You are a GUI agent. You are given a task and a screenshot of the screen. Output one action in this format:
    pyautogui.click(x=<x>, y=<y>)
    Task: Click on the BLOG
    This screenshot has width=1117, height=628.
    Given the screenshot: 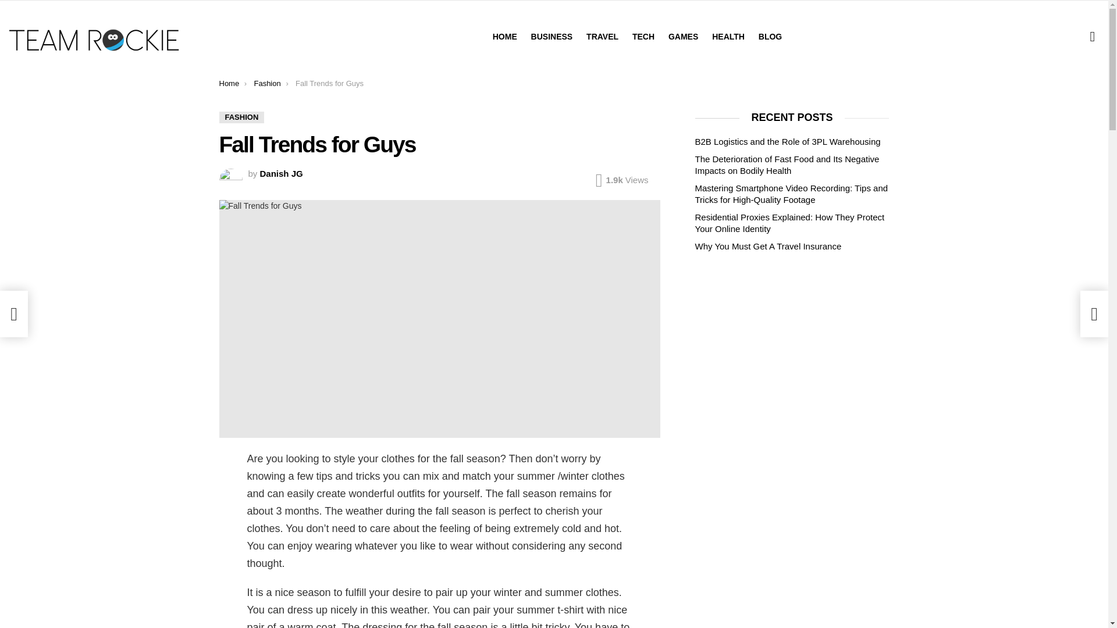 What is the action you would take?
    pyautogui.click(x=770, y=36)
    